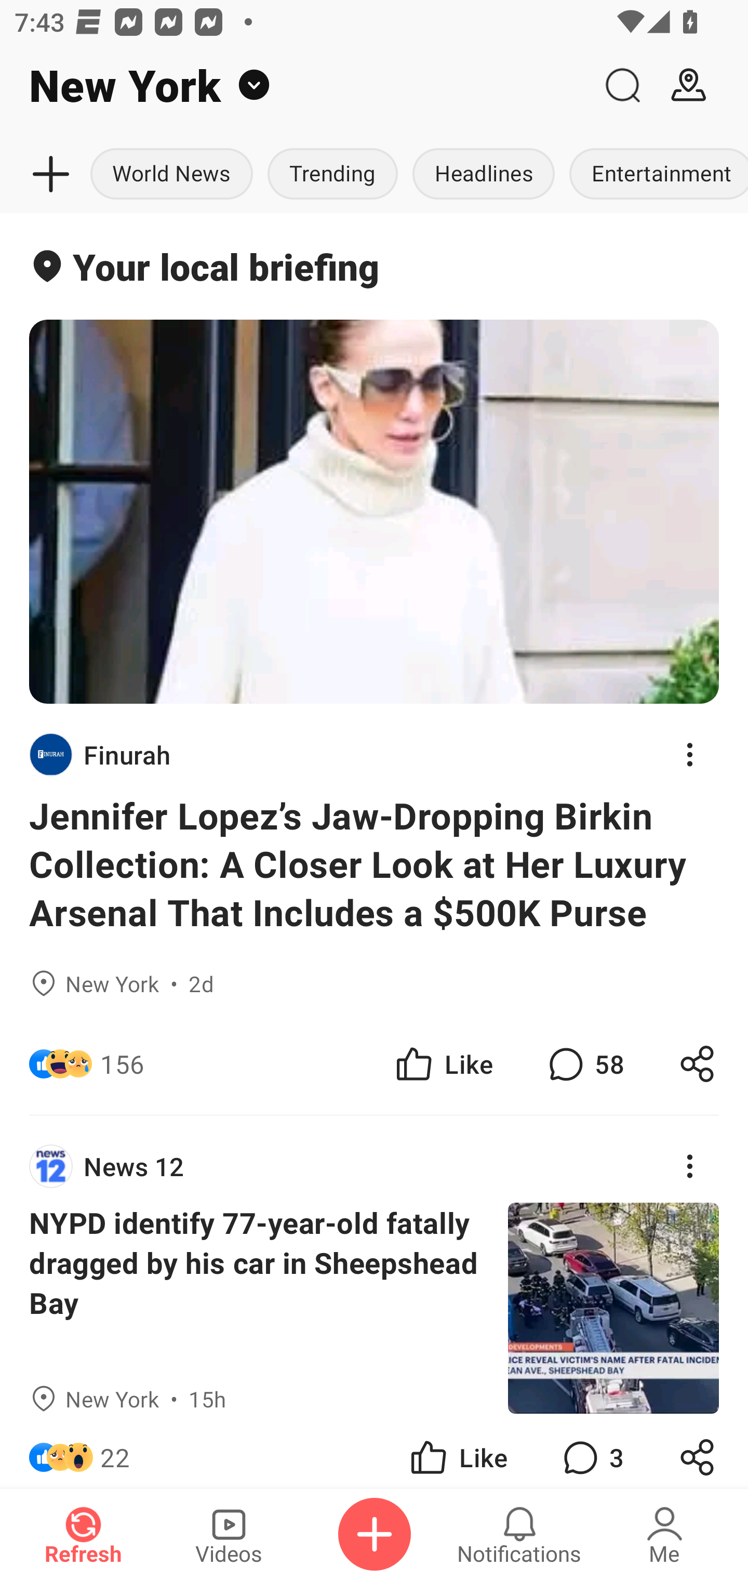  I want to click on Headlines, so click(483, 175).